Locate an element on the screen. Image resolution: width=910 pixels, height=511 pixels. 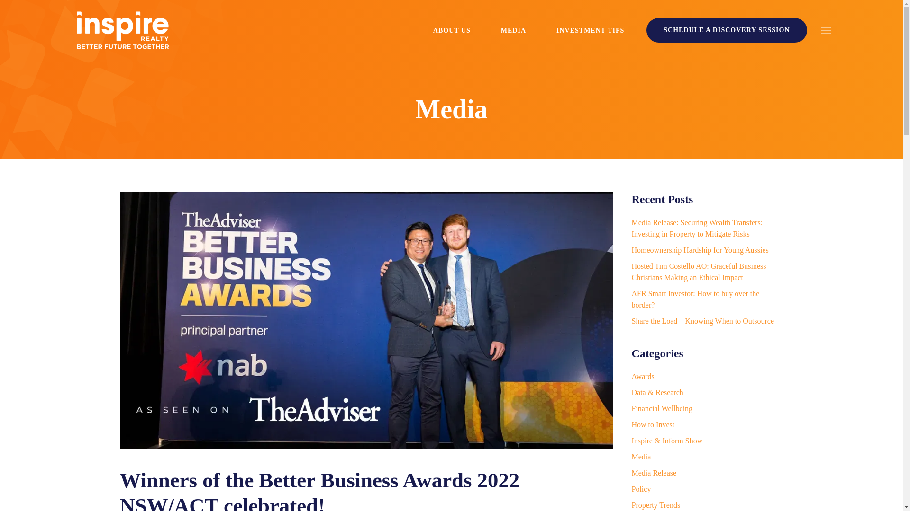
AFR Smart Investor: How to buy over the border? is located at coordinates (695, 299).